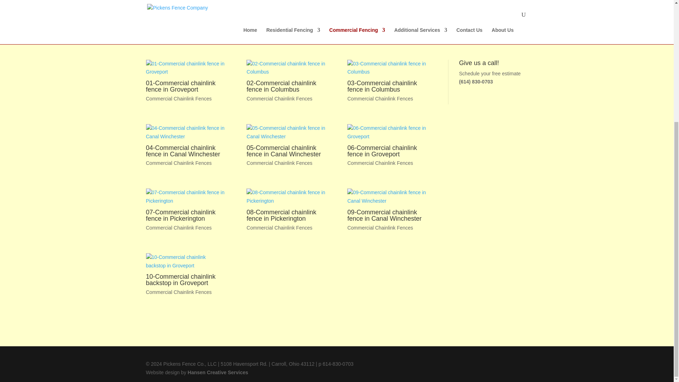 The image size is (679, 382). I want to click on Commercial Chainlink Fences, so click(380, 163).